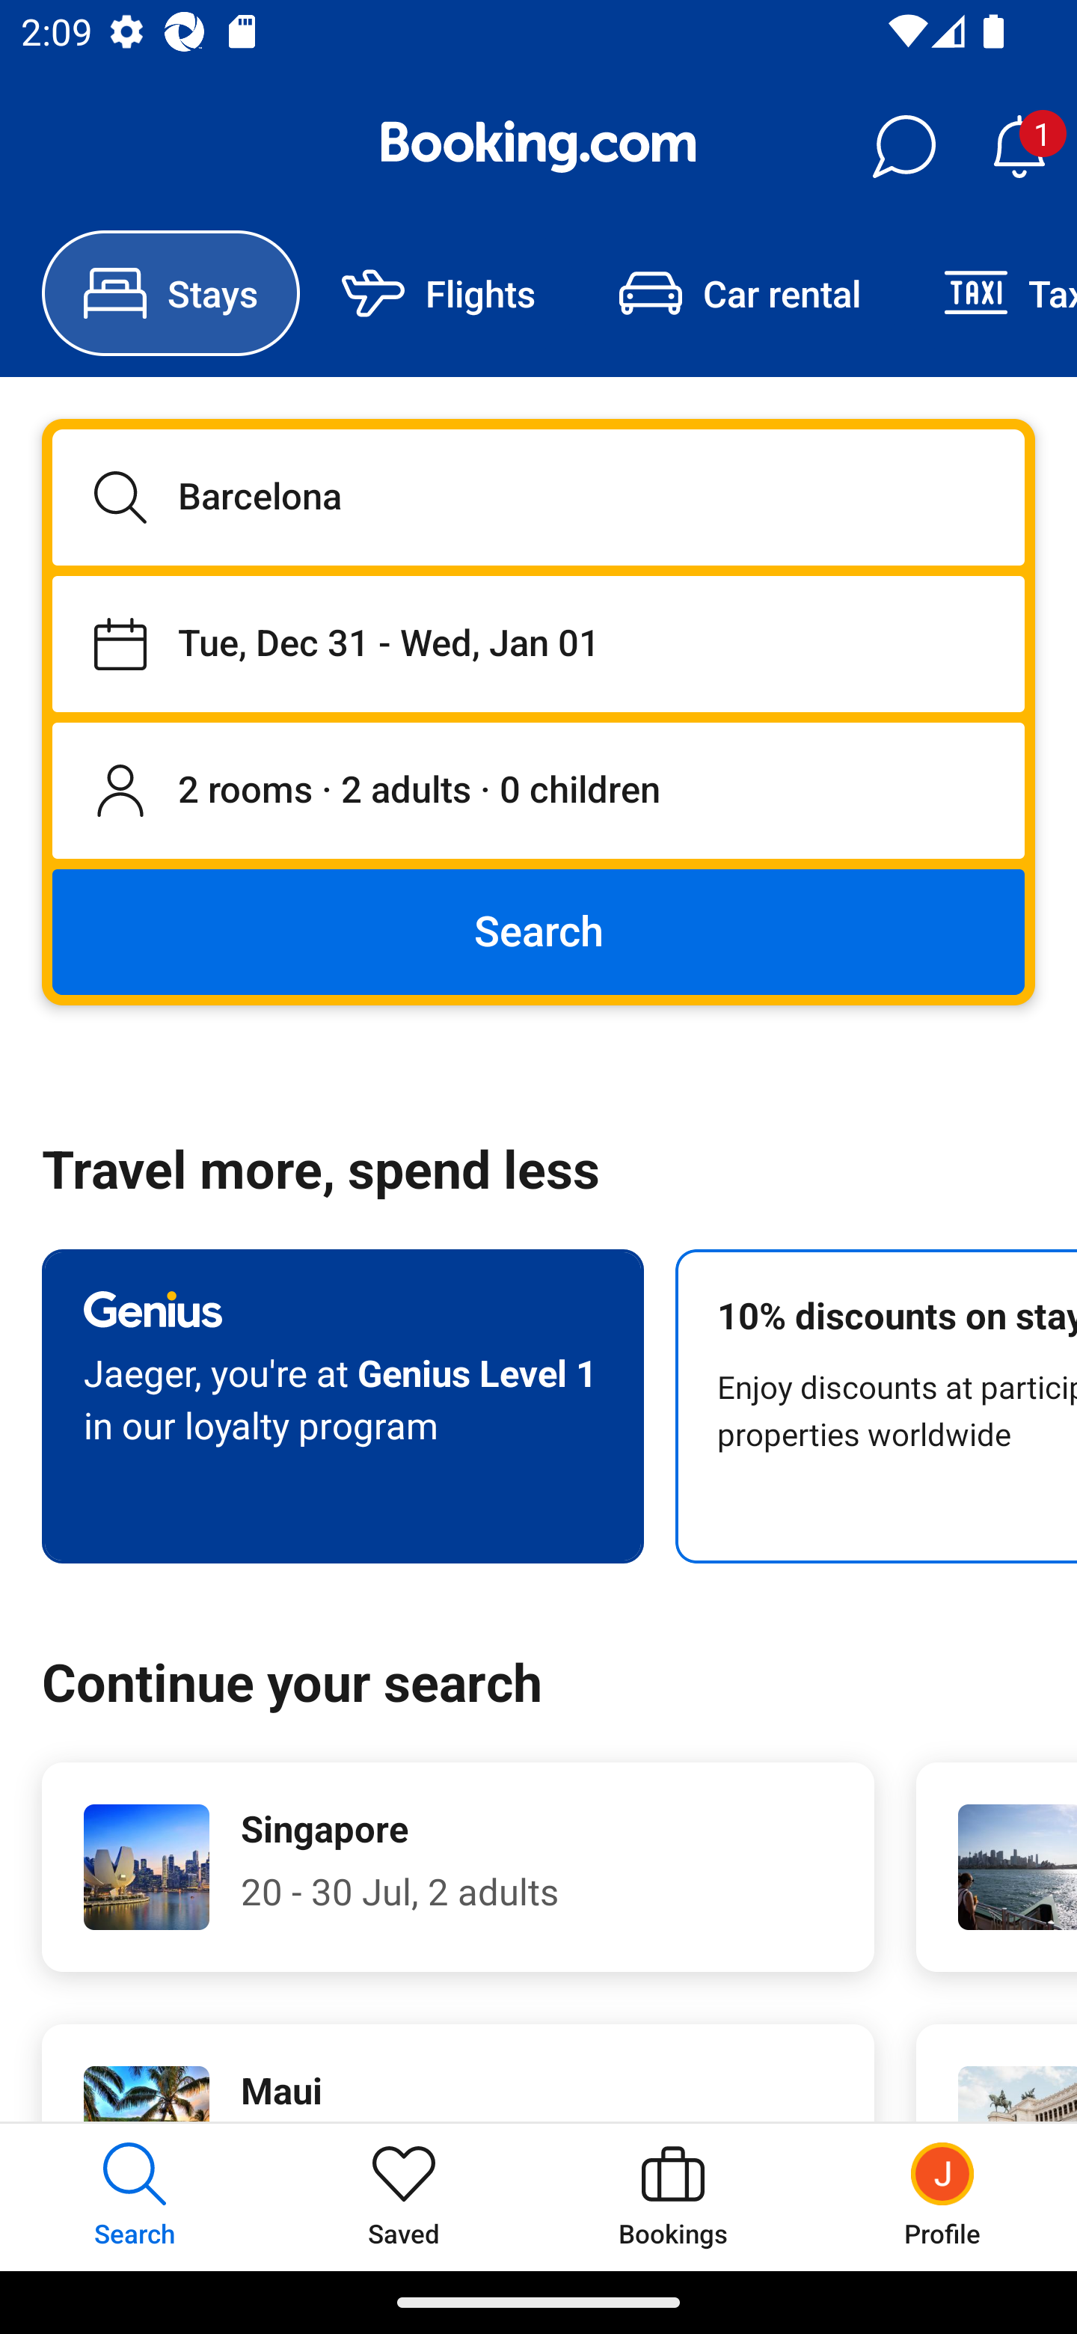  What do you see at coordinates (538, 791) in the screenshot?
I see `2 rooms, 2 adults, 0 children` at bounding box center [538, 791].